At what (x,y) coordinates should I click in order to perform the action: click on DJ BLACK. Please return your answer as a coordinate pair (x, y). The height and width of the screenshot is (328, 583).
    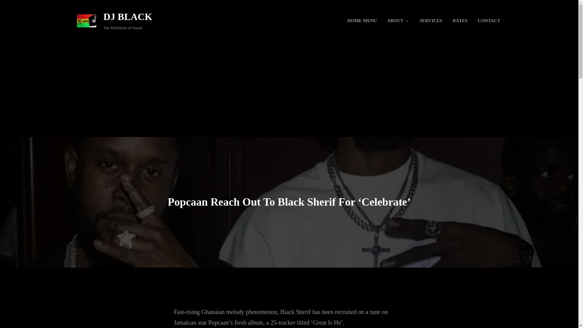
    Looking at the image, I should click on (128, 16).